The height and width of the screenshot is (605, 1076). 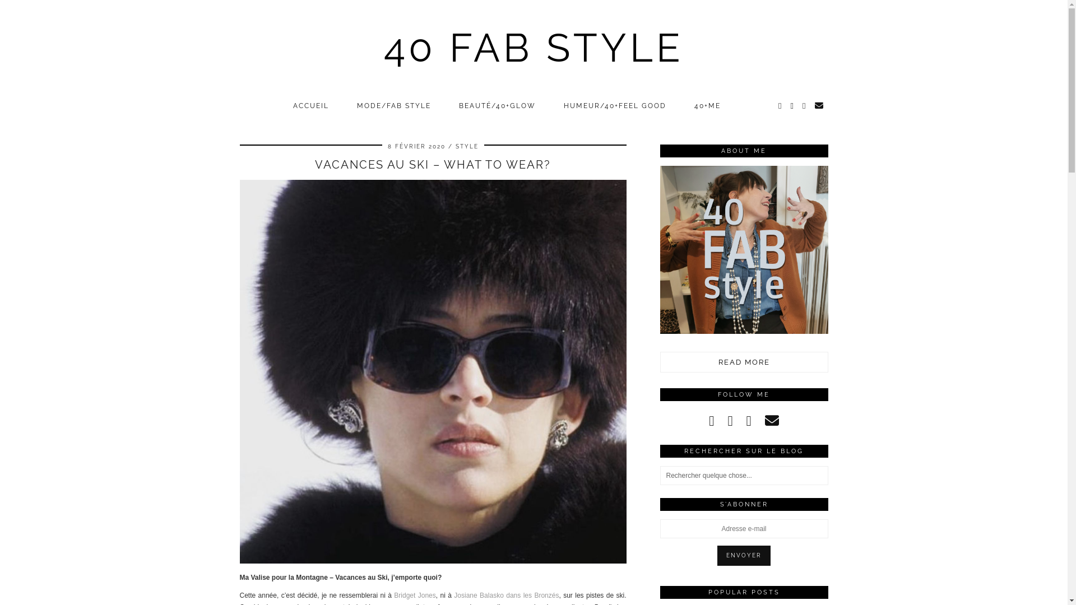 What do you see at coordinates (618, 106) in the screenshot?
I see `HUMEUR/40+FEEL GOOD` at bounding box center [618, 106].